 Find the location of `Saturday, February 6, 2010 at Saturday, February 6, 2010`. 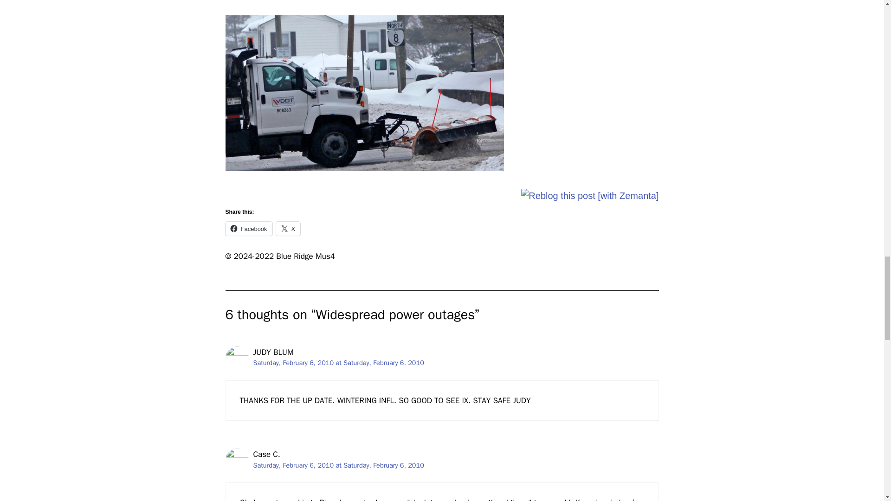

Saturday, February 6, 2010 at Saturday, February 6, 2010 is located at coordinates (338, 363).